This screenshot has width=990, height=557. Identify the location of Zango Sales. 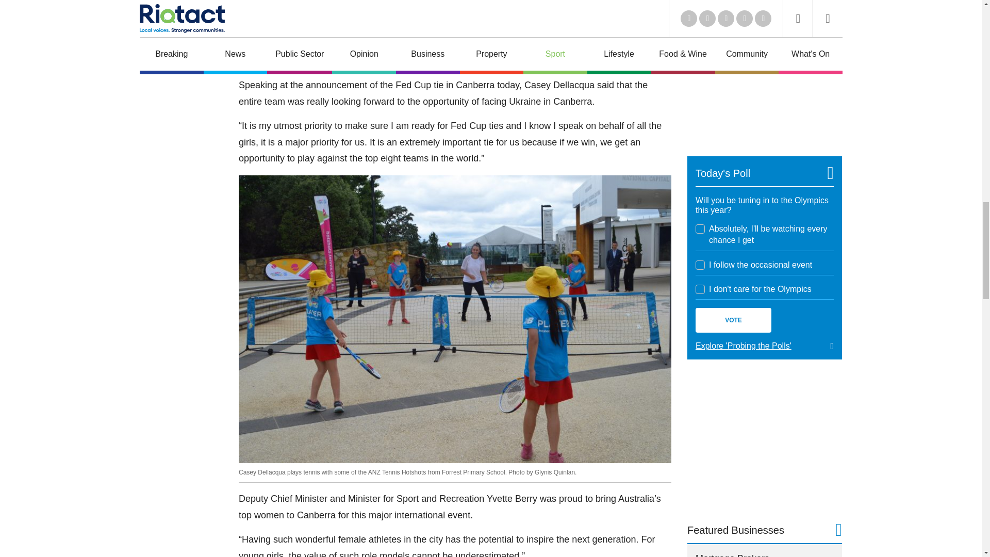
(764, 75).